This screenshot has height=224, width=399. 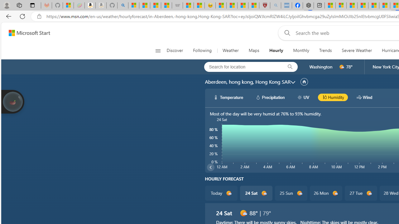 I want to click on common/carouselChevron, so click(x=211, y=167).